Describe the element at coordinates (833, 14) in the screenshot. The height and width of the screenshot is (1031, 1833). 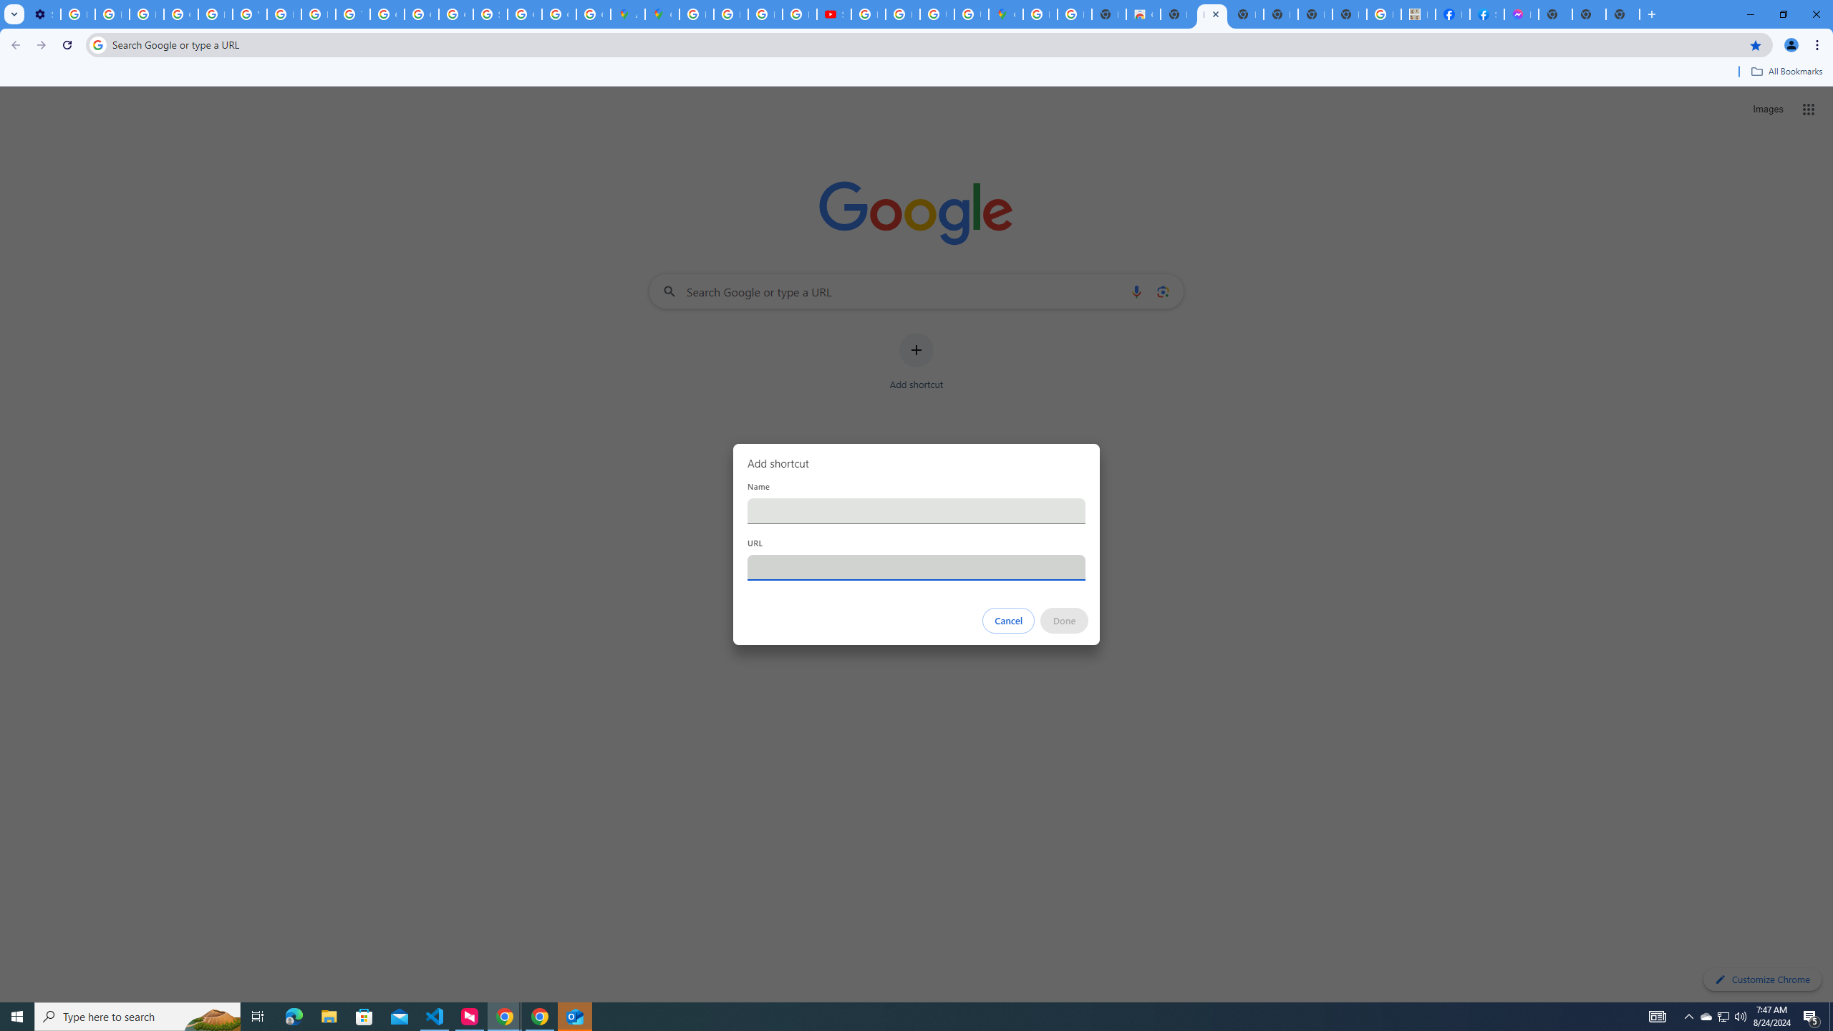
I see `Subscriptions - YouTube` at that location.